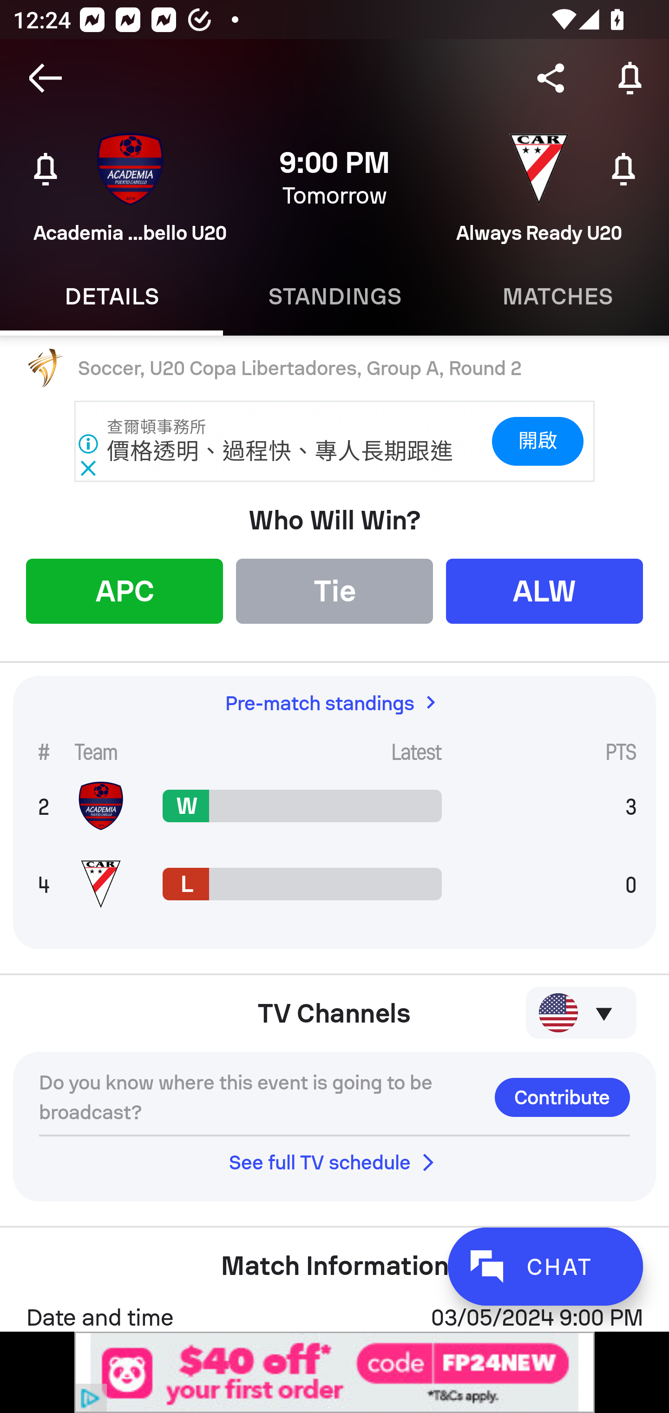 The height and width of the screenshot is (1413, 669). I want to click on CHAT, so click(545, 1266).